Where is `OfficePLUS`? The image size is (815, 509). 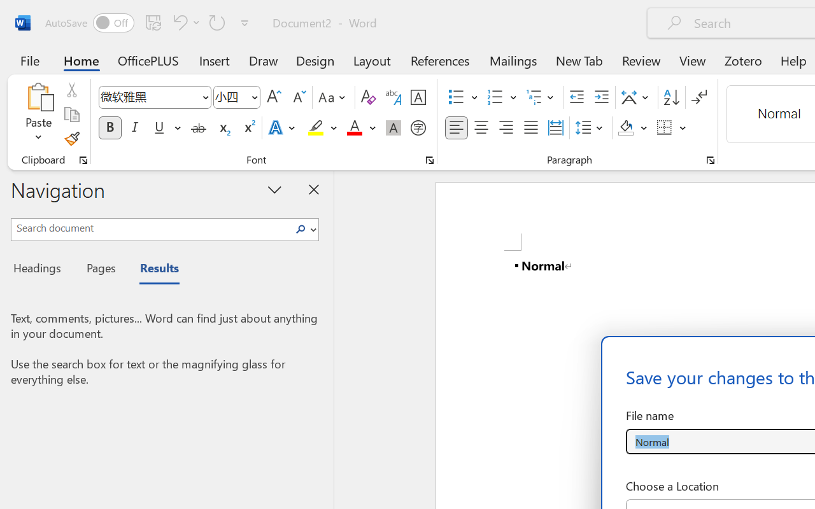 OfficePLUS is located at coordinates (148, 60).